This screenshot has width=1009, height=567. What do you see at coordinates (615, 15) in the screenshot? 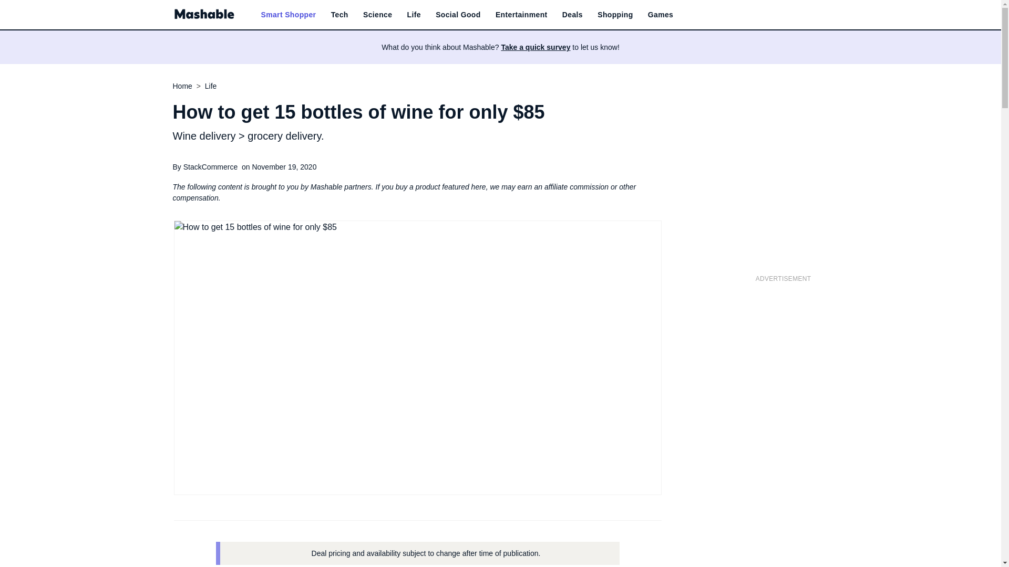
I see `Shopping` at bounding box center [615, 15].